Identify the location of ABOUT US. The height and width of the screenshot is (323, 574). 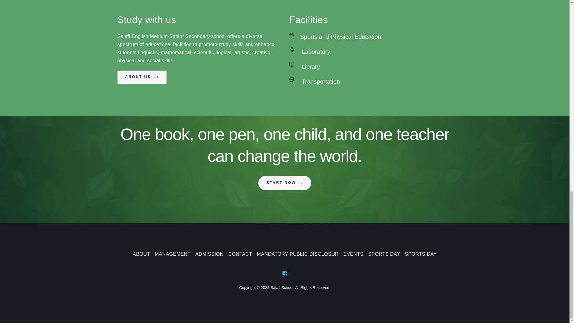
(142, 77).